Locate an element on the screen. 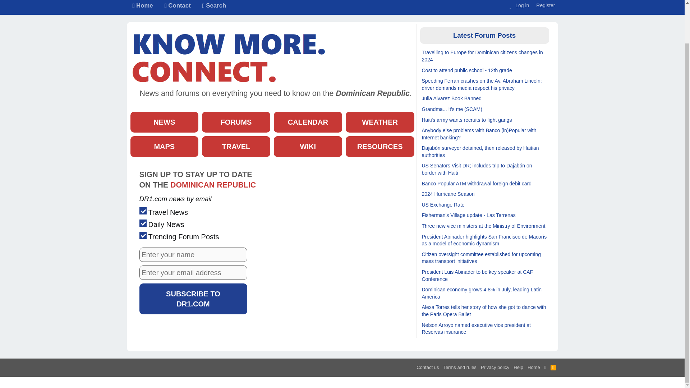 The image size is (690, 388). RSS is located at coordinates (553, 367).